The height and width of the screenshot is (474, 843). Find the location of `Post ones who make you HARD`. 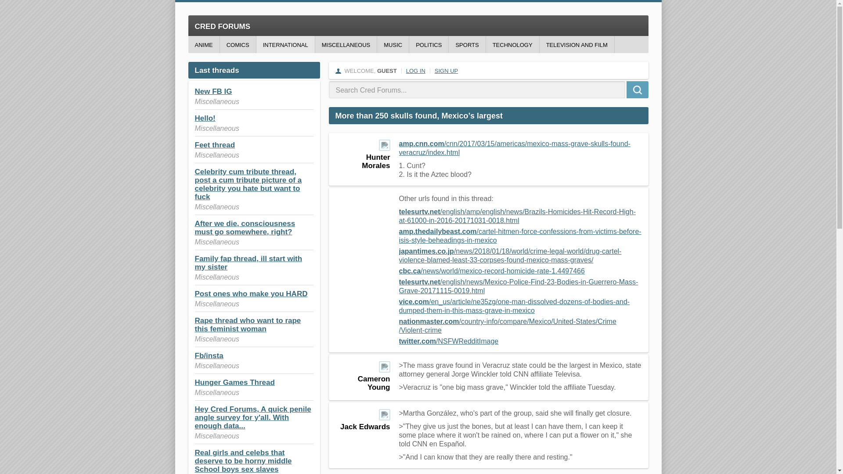

Post ones who make you HARD is located at coordinates (251, 294).